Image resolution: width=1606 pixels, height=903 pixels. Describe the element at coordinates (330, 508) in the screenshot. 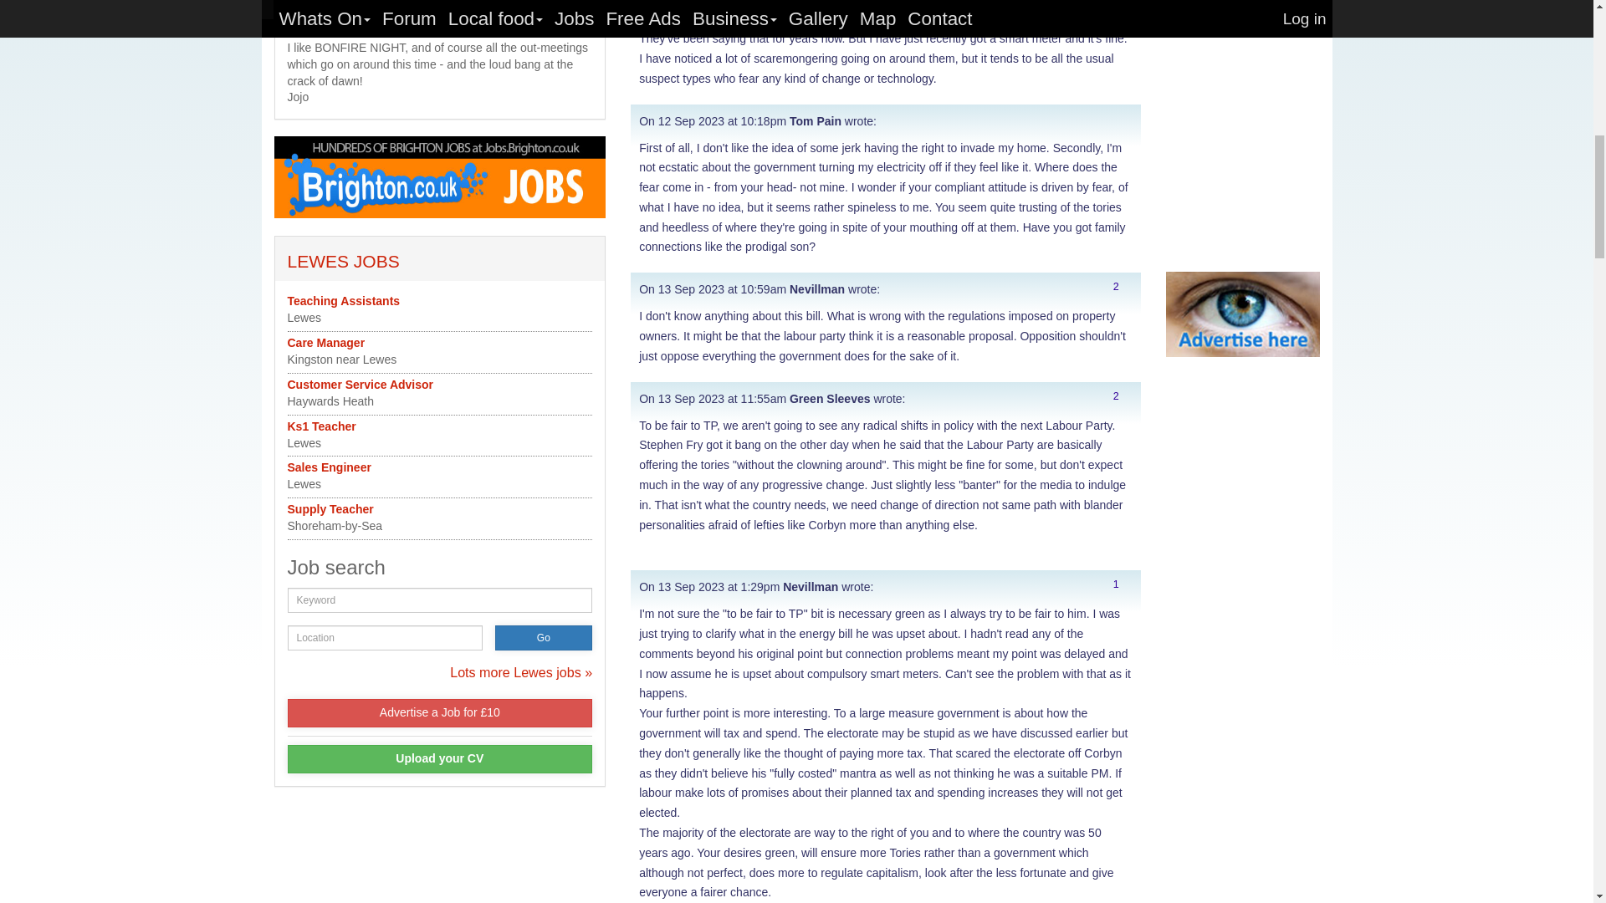

I see `View details of this job` at that location.